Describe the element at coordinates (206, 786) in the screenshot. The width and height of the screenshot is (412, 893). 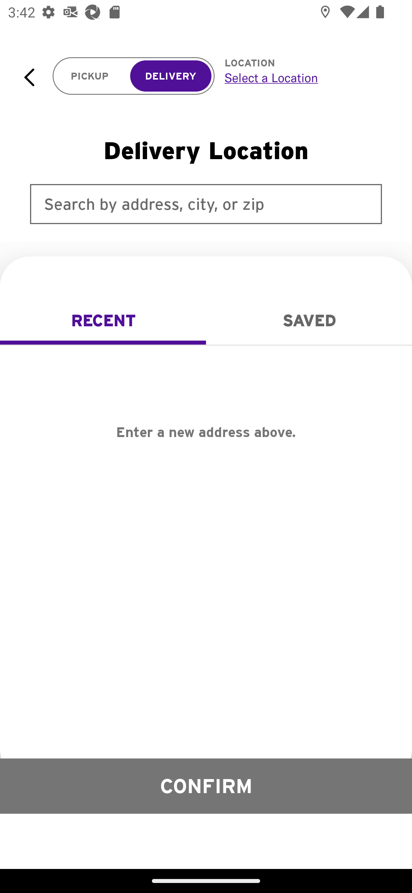
I see `CONFIRM` at that location.